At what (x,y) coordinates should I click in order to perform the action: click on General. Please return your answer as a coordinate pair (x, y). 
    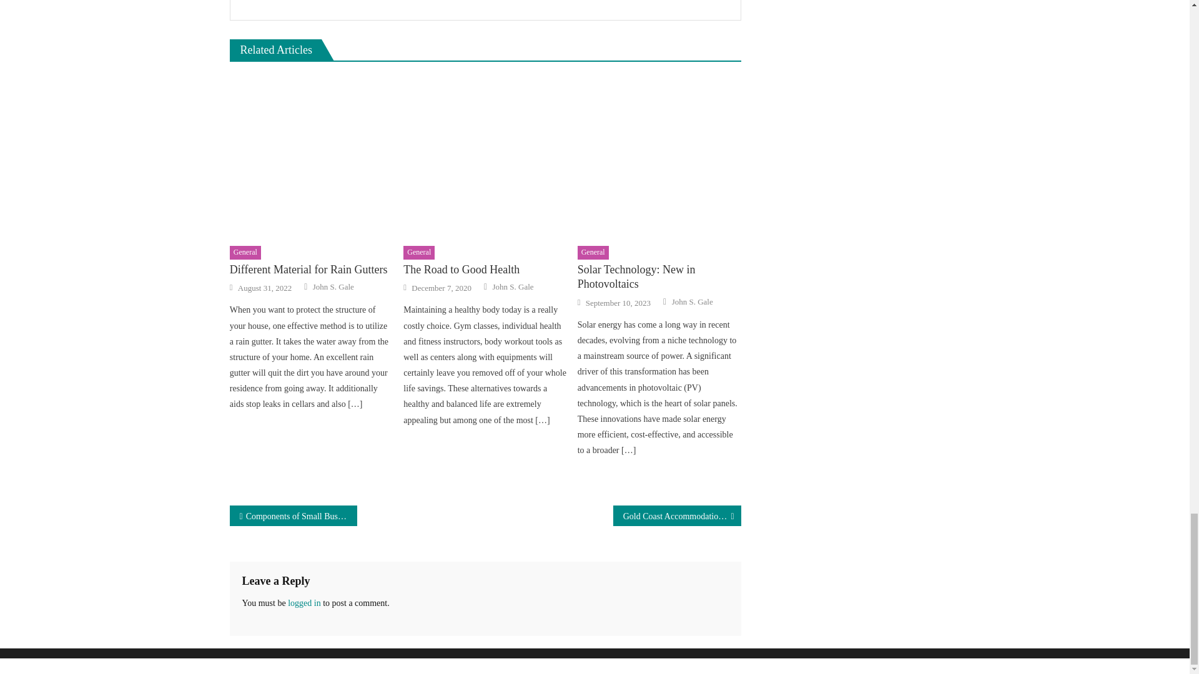
    Looking at the image, I should click on (245, 252).